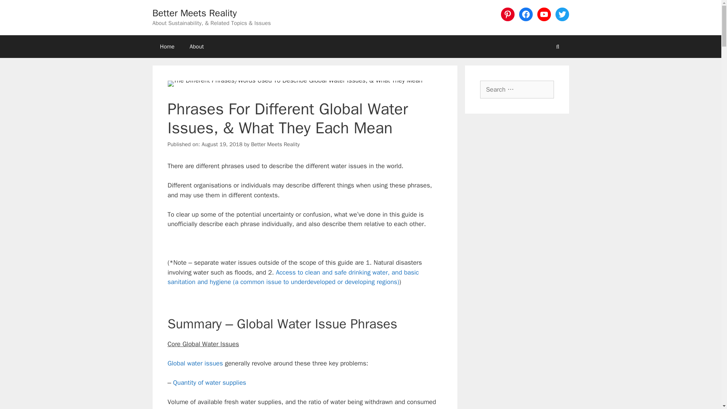  I want to click on Search for:, so click(517, 89).